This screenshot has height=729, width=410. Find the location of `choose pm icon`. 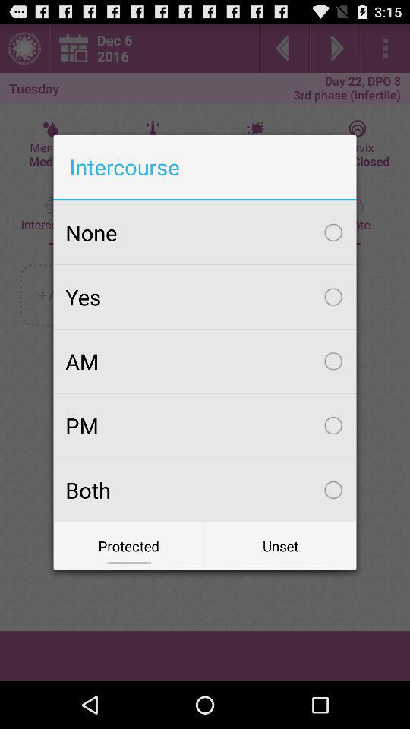

choose pm icon is located at coordinates (205, 425).